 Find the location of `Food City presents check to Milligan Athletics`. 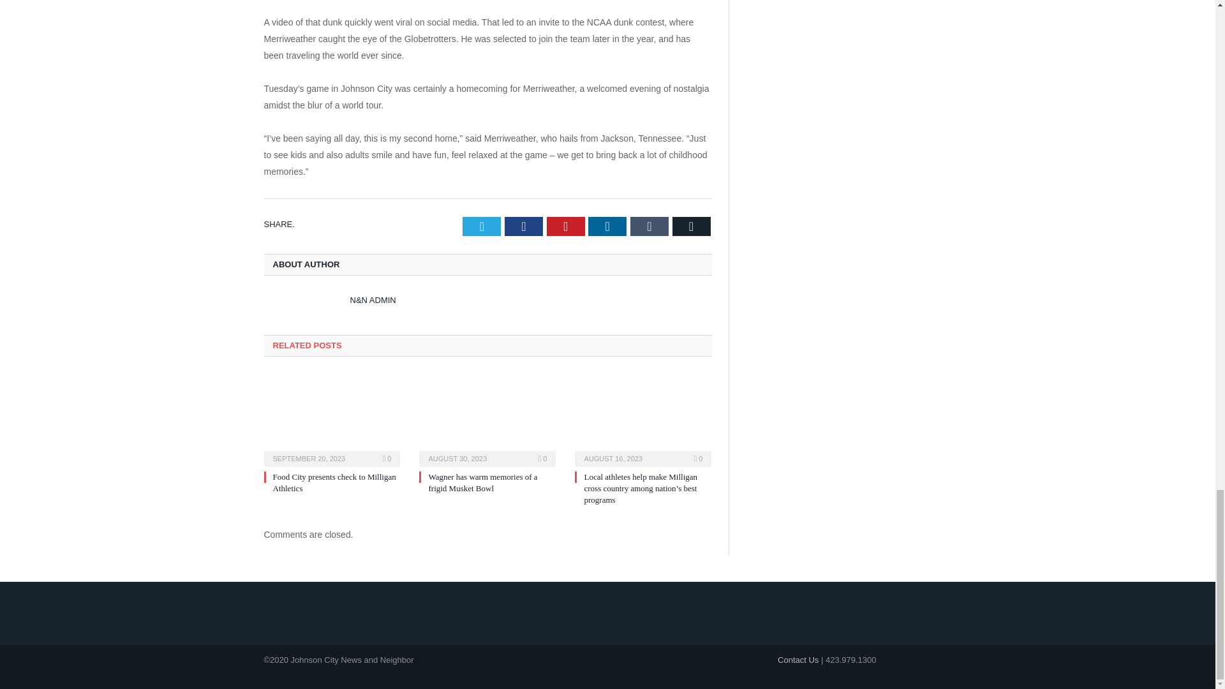

Food City presents check to Milligan Athletics is located at coordinates (334, 482).